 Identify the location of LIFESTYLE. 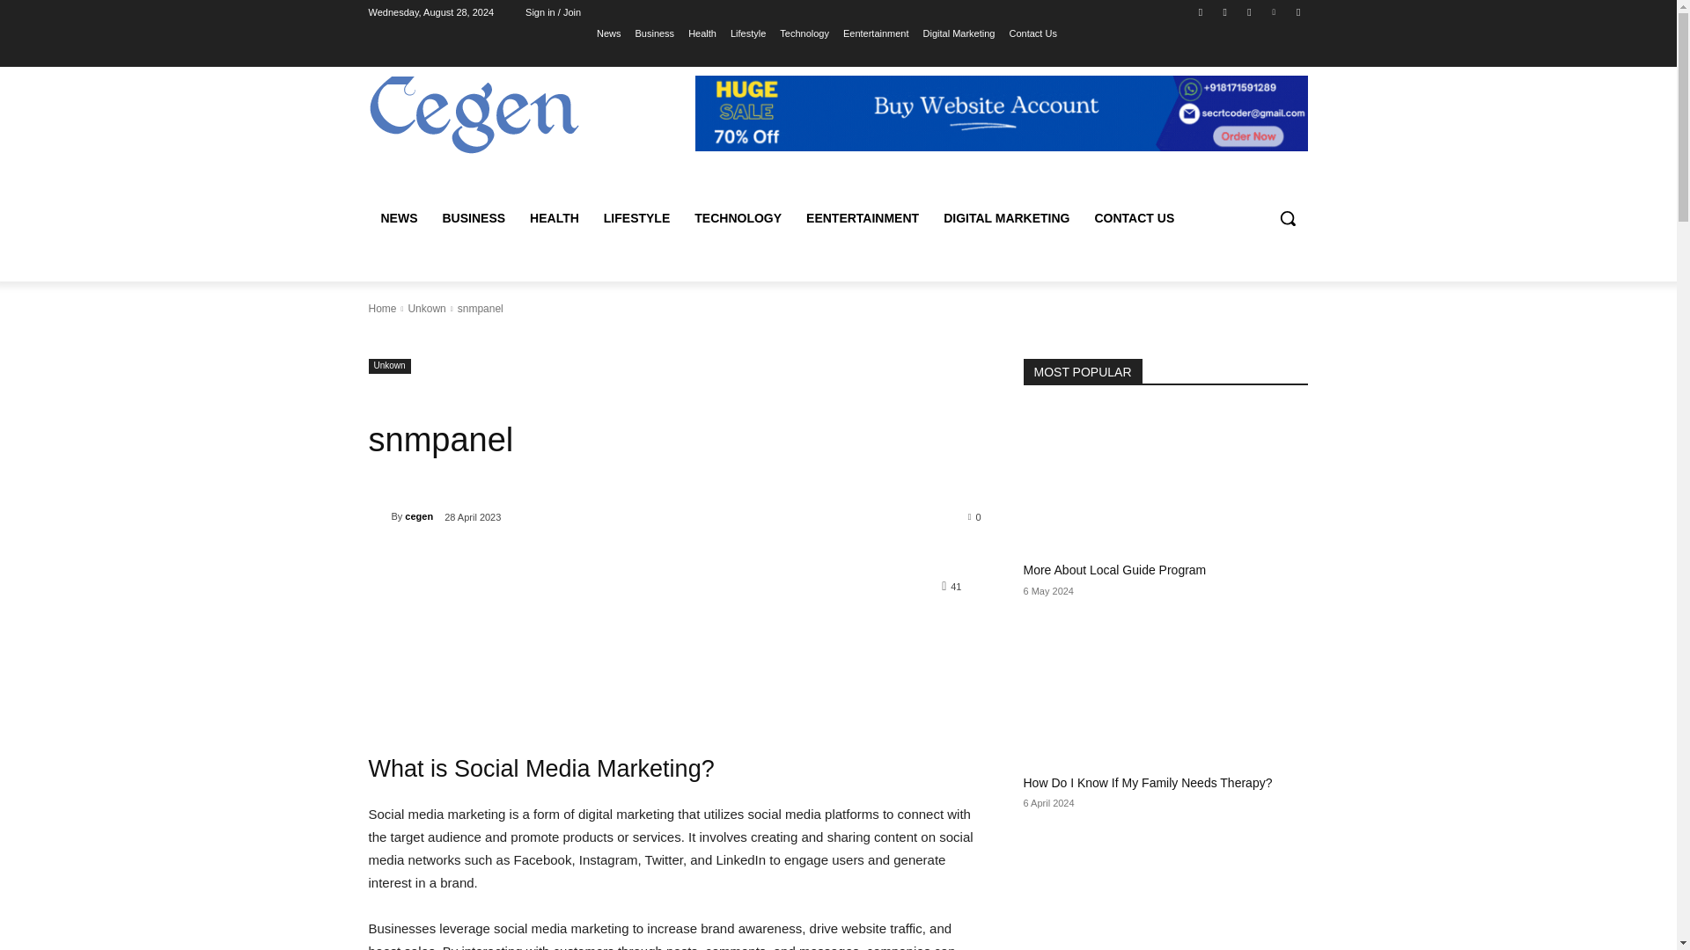
(637, 218).